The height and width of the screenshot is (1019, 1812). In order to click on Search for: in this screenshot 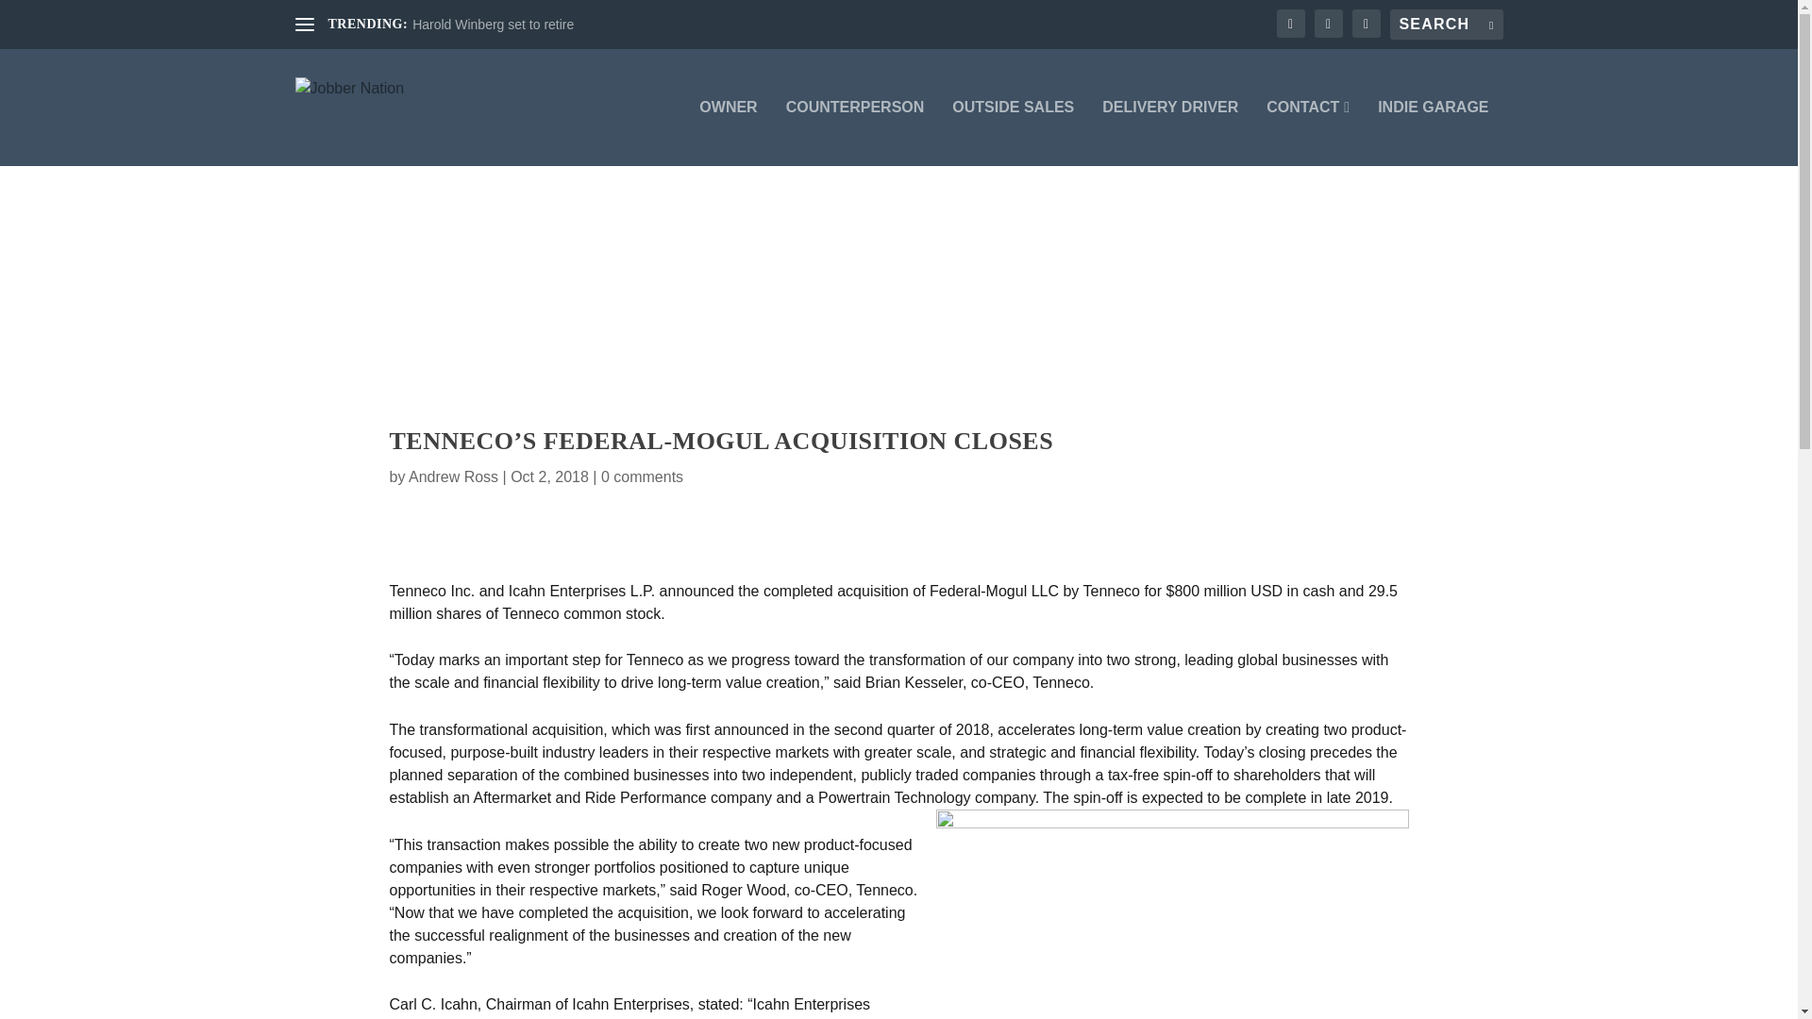, I will do `click(1446, 25)`.